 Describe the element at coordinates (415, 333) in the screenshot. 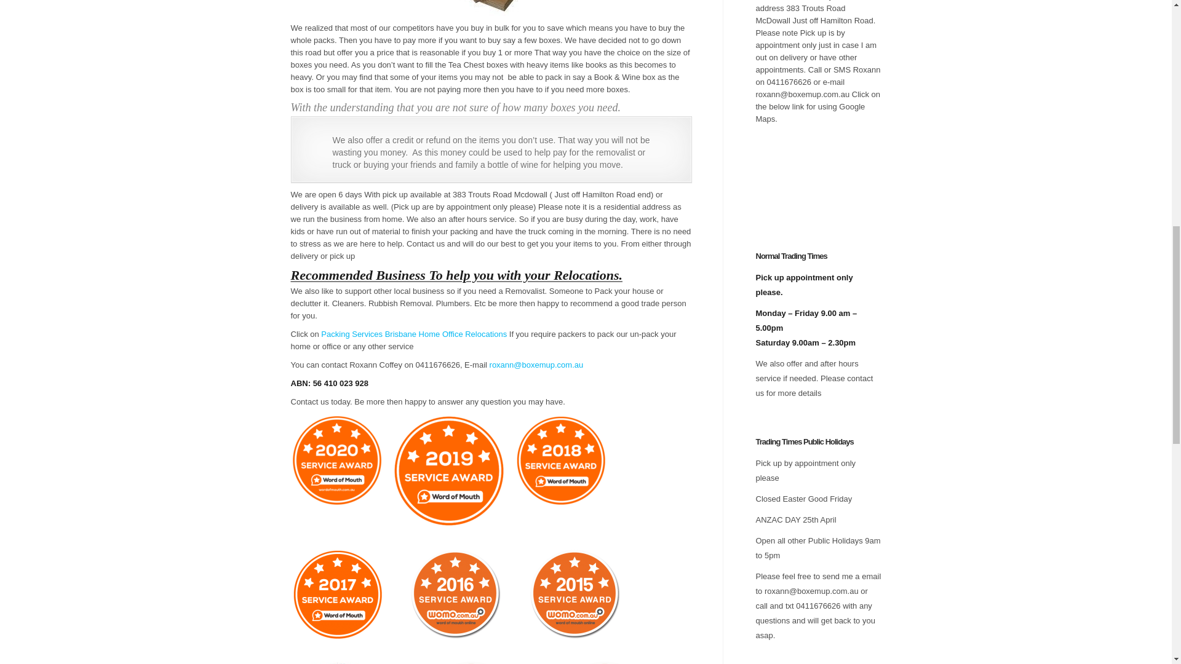

I see `Packing Services Brisbane Home Office Relocations` at that location.